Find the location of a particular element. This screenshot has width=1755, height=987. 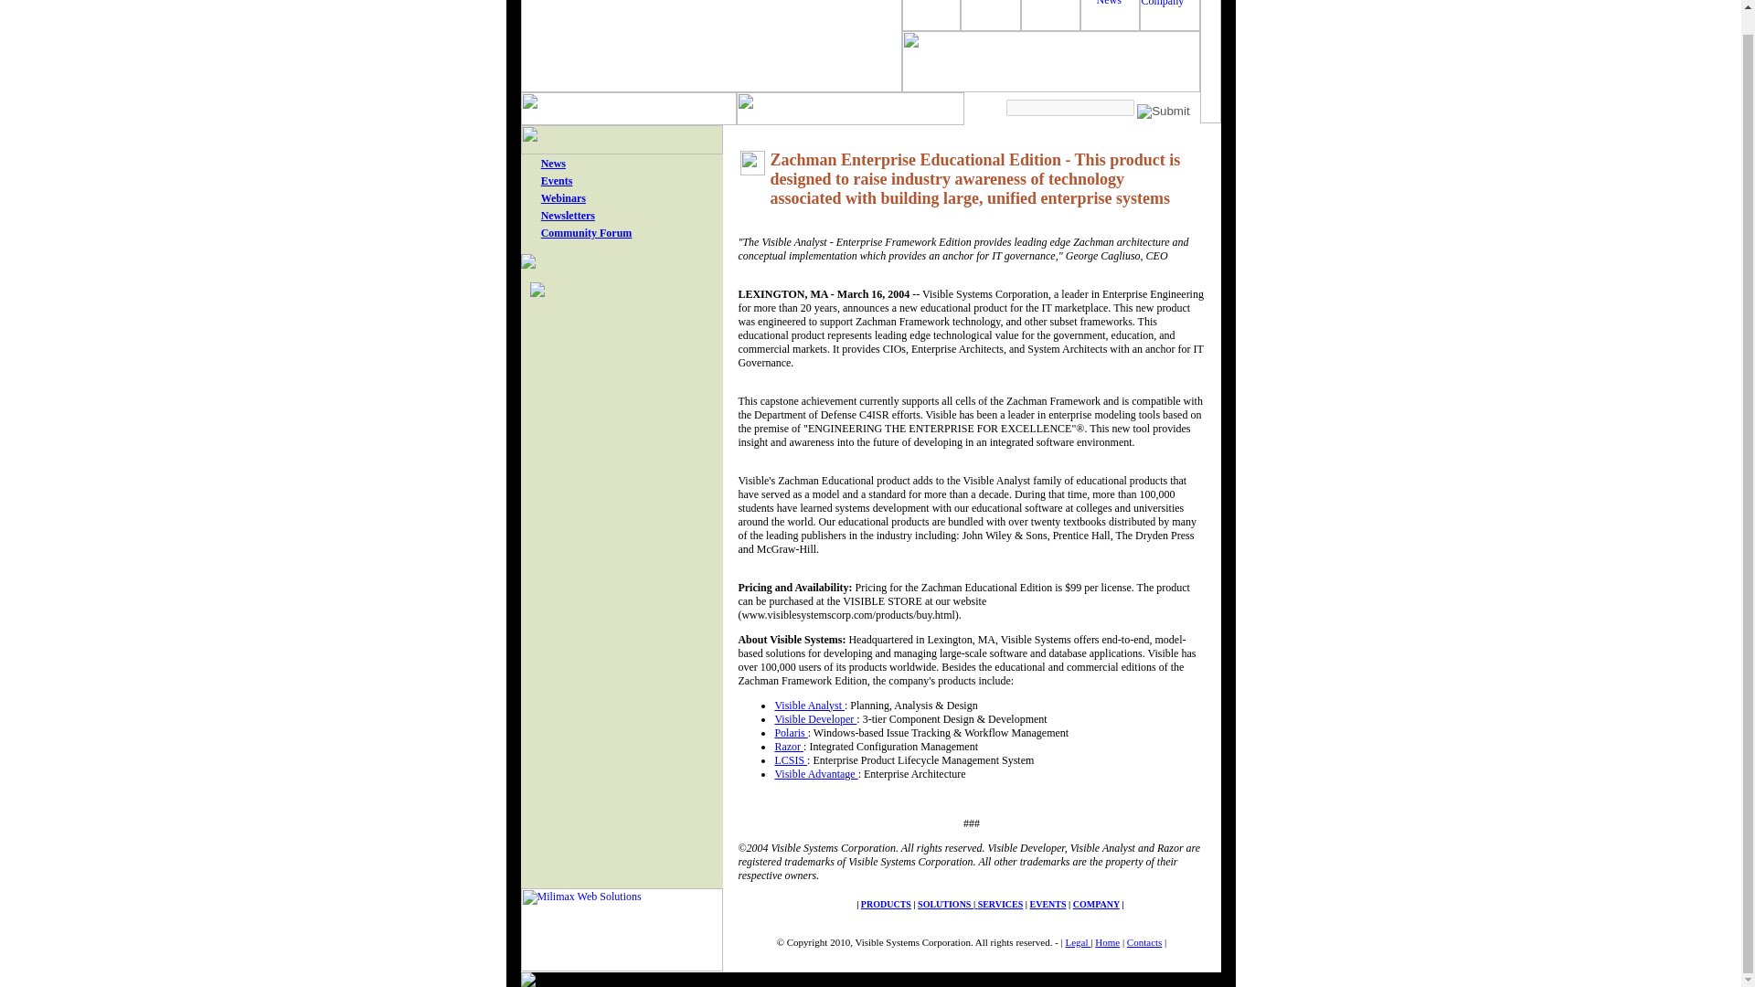

SERVICES is located at coordinates (1000, 903).